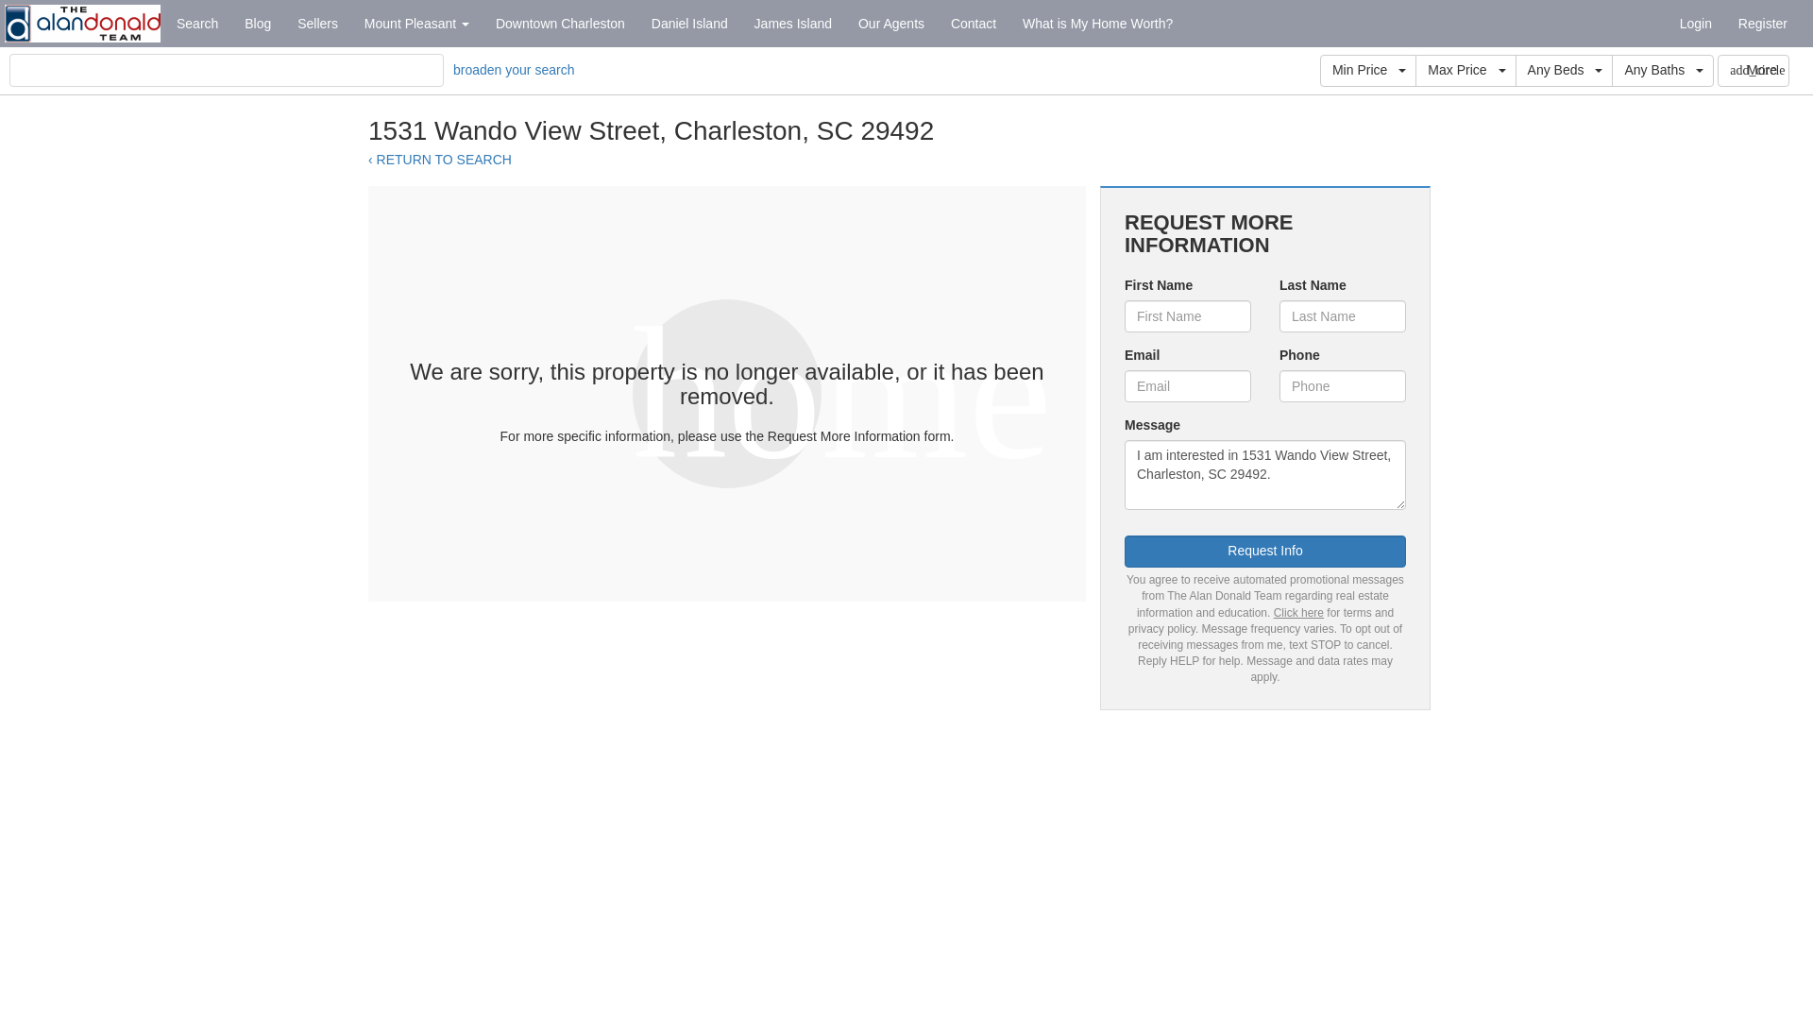 The image size is (1813, 1020). What do you see at coordinates (973, 23) in the screenshot?
I see `Contact` at bounding box center [973, 23].